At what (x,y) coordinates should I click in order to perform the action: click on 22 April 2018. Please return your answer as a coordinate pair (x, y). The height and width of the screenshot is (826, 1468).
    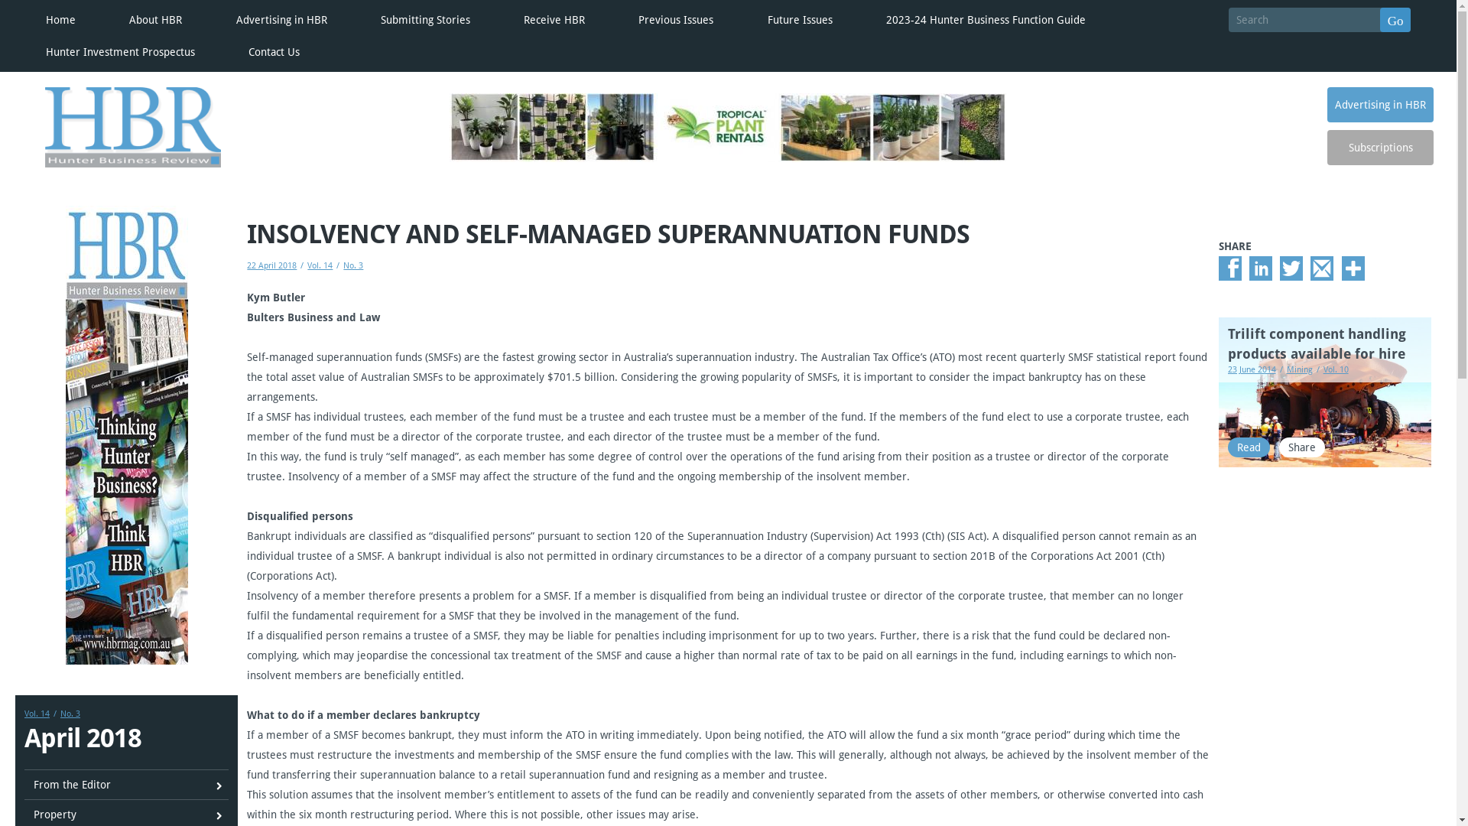
    Looking at the image, I should click on (272, 266).